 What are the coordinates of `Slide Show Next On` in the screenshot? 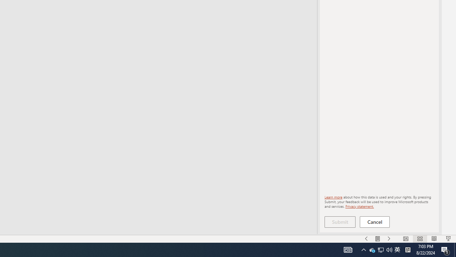 It's located at (389, 238).